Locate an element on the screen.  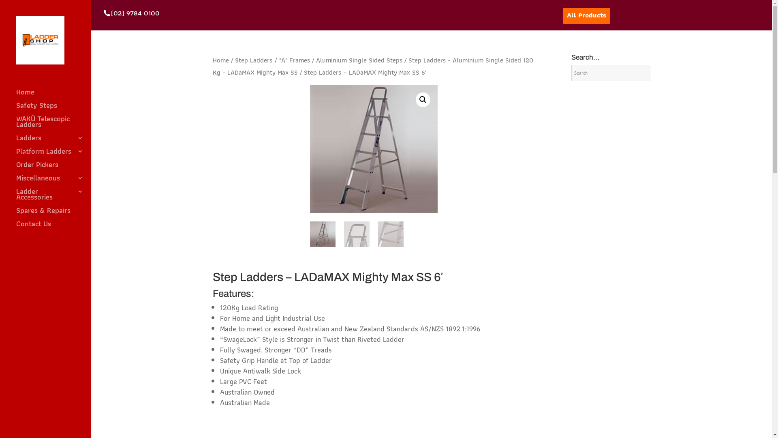
Safety Steps is located at coordinates (53, 109).